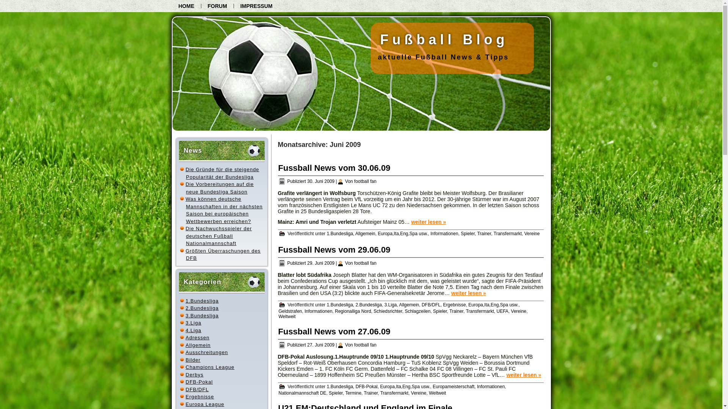  What do you see at coordinates (532, 233) in the screenshot?
I see `Vereine` at bounding box center [532, 233].